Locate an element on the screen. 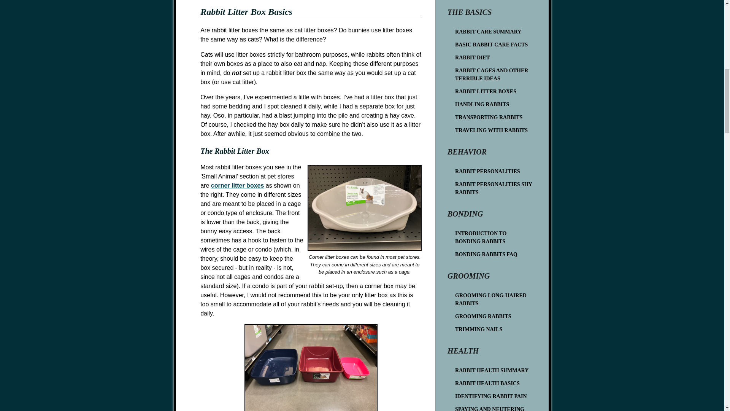 The width and height of the screenshot is (730, 411). TRIMMING NAILS is located at coordinates (494, 328).